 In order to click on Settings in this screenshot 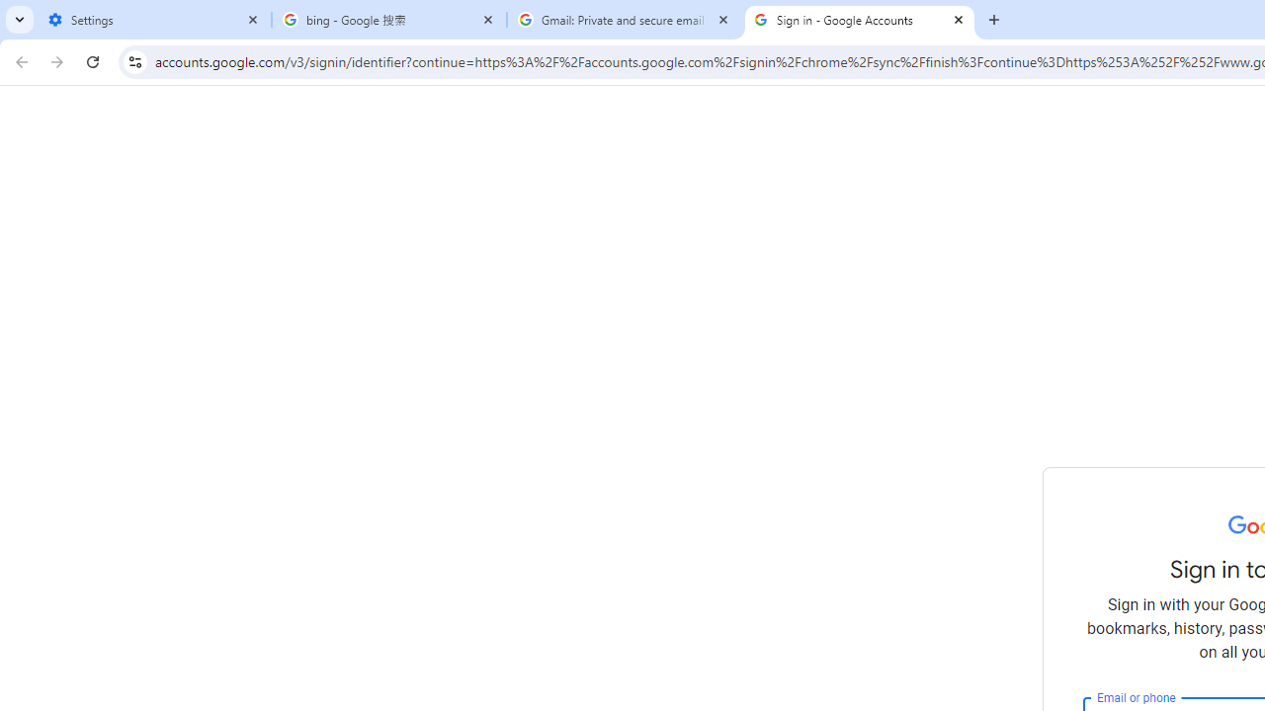, I will do `click(154, 20)`.